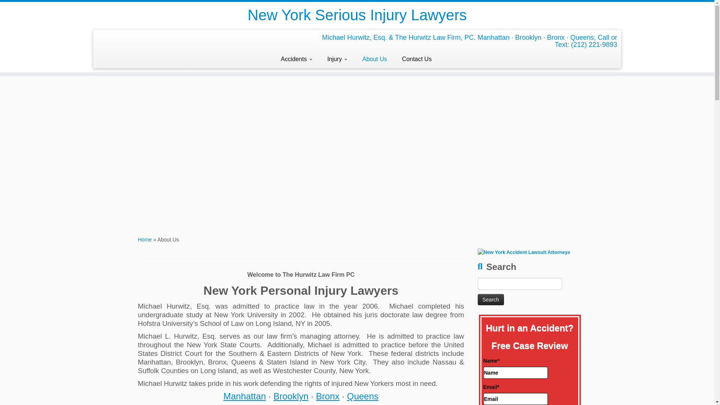  Describe the element at coordinates (101, 38) in the screenshot. I see `E-mail` at that location.